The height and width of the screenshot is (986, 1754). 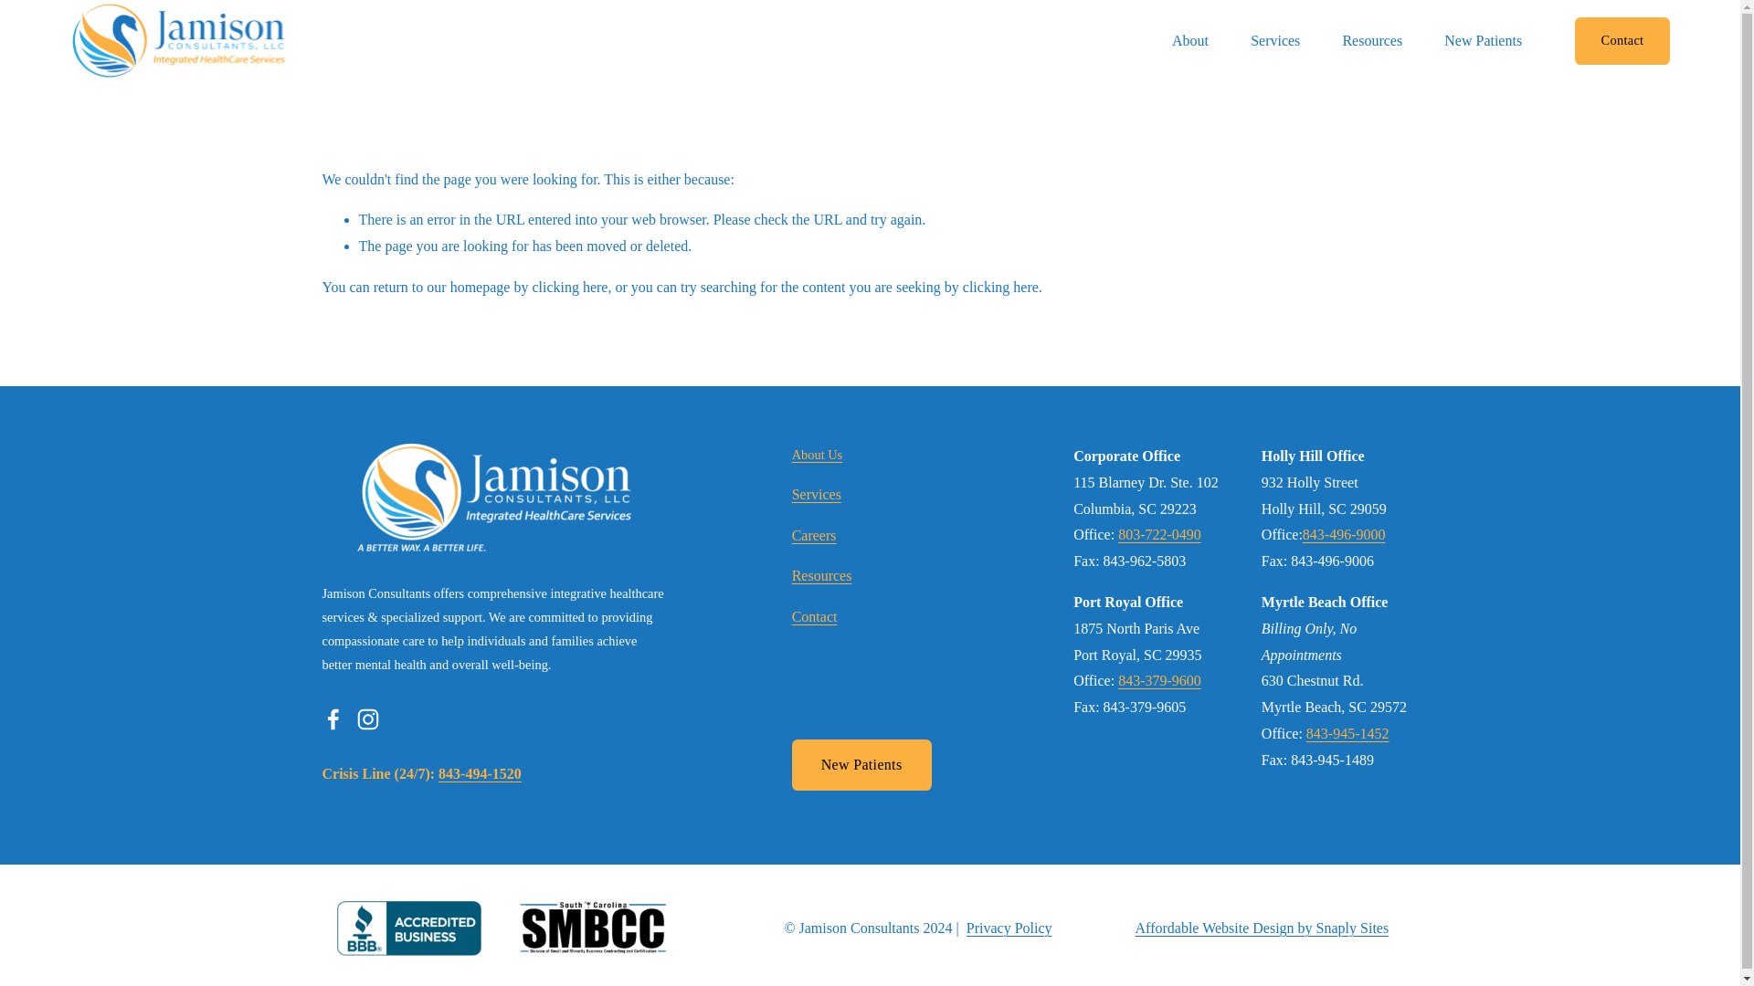 What do you see at coordinates (1371, 40) in the screenshot?
I see `Resources` at bounding box center [1371, 40].